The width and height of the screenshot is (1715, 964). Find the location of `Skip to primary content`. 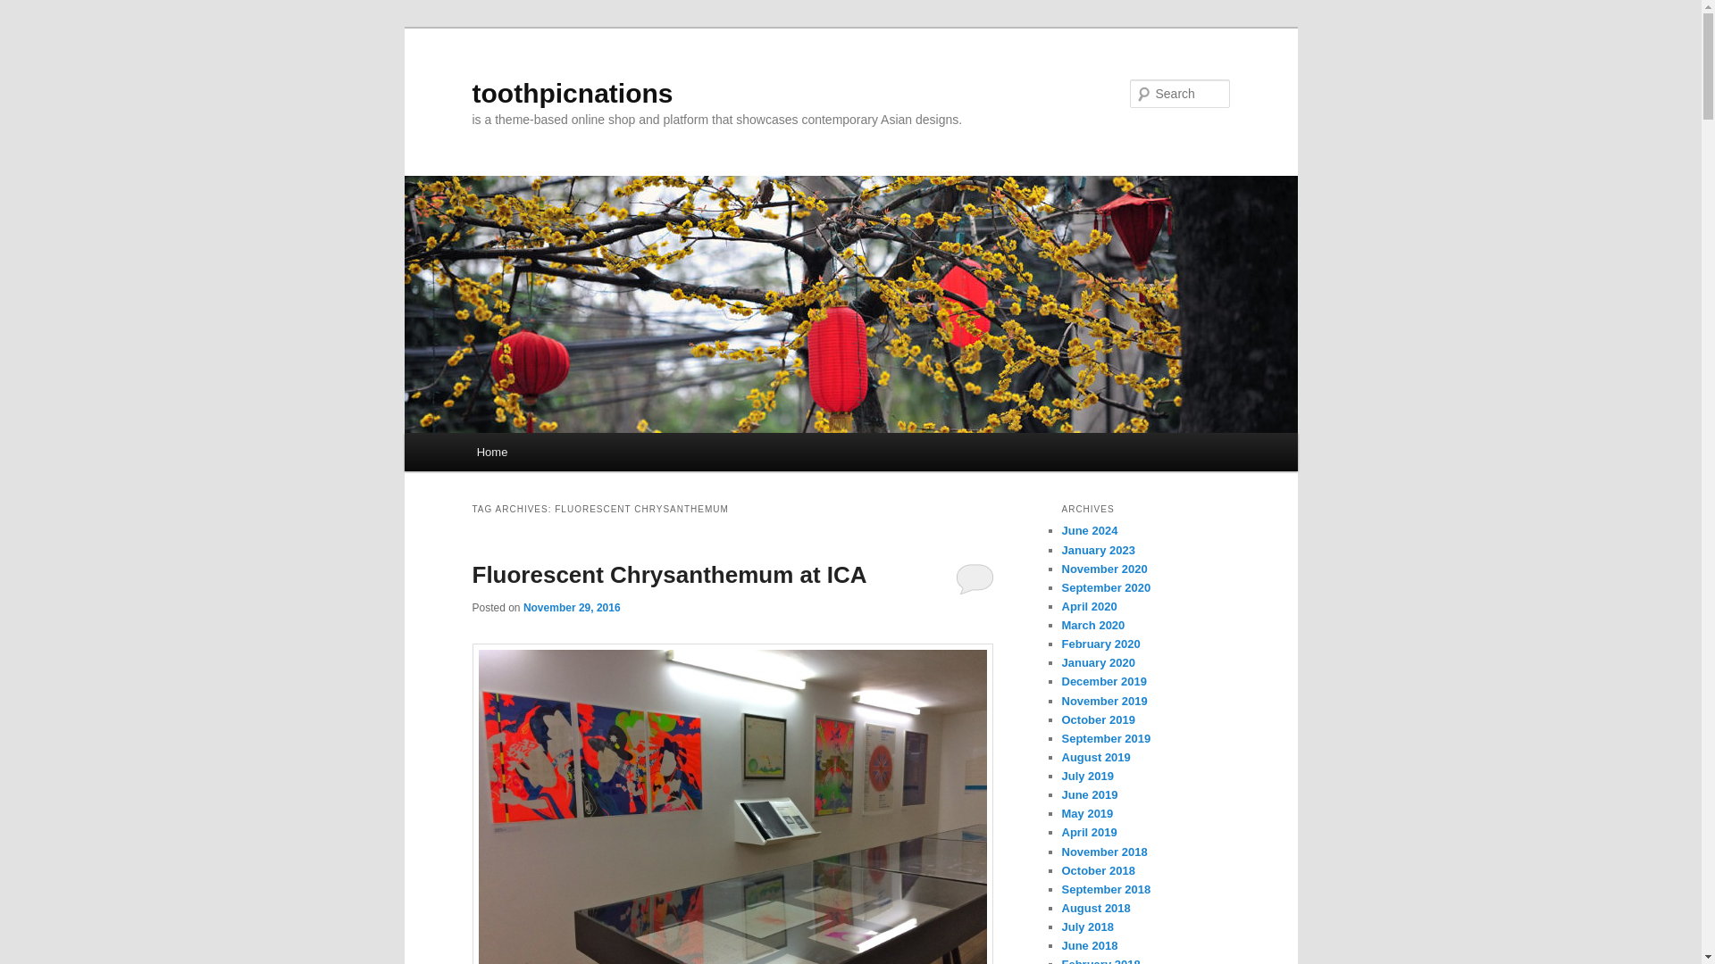

Skip to primary content is located at coordinates (556, 454).